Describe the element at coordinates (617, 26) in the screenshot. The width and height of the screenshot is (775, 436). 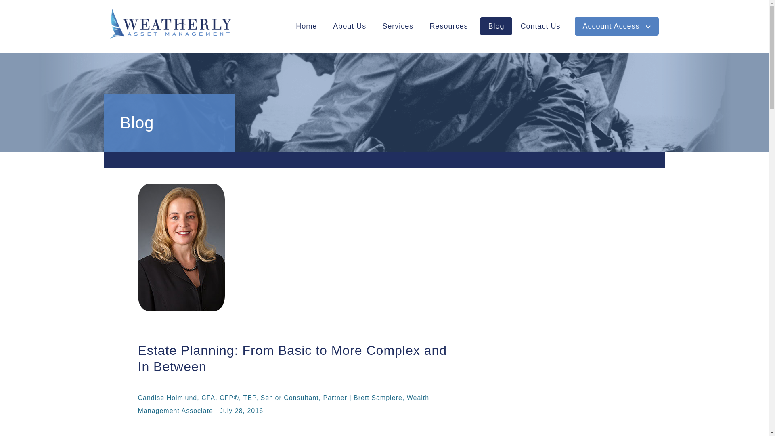
I see `Account Access` at that location.